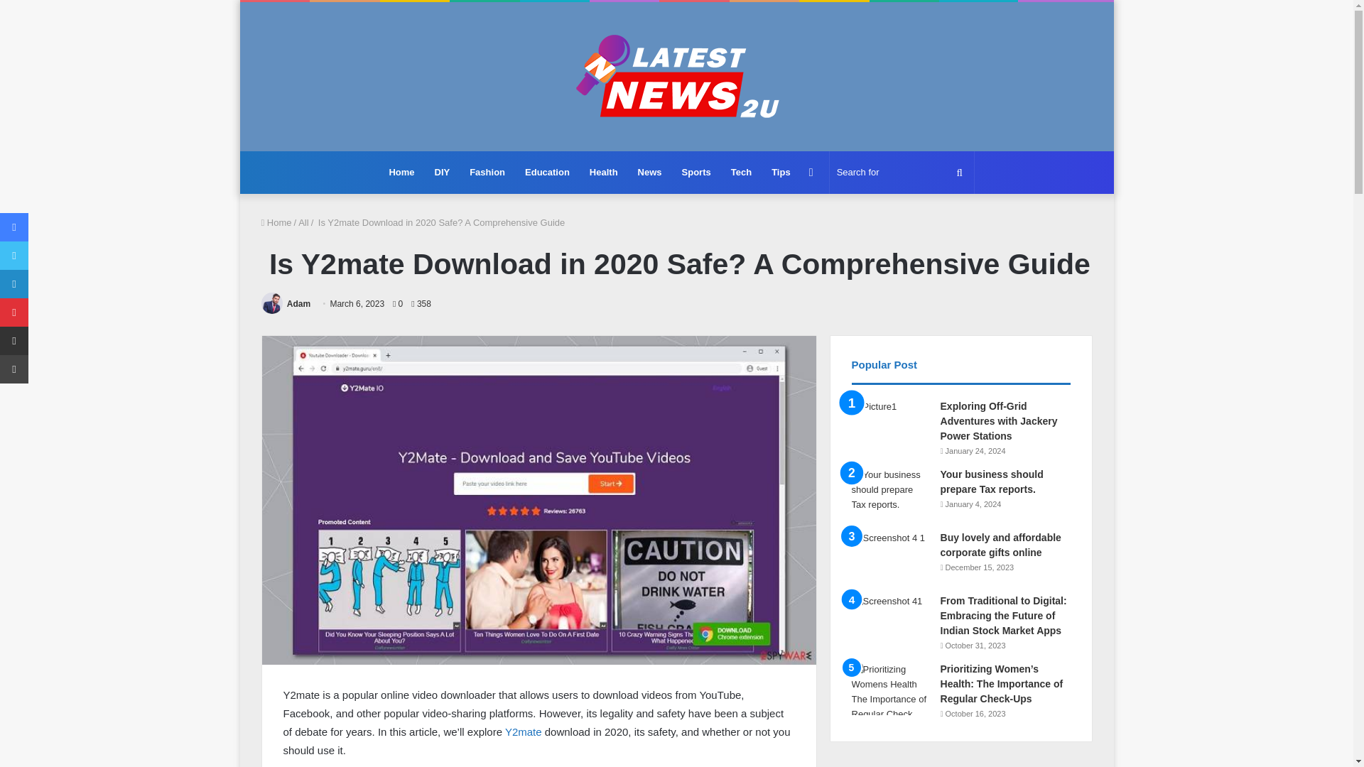  What do you see at coordinates (547, 172) in the screenshot?
I see `Education` at bounding box center [547, 172].